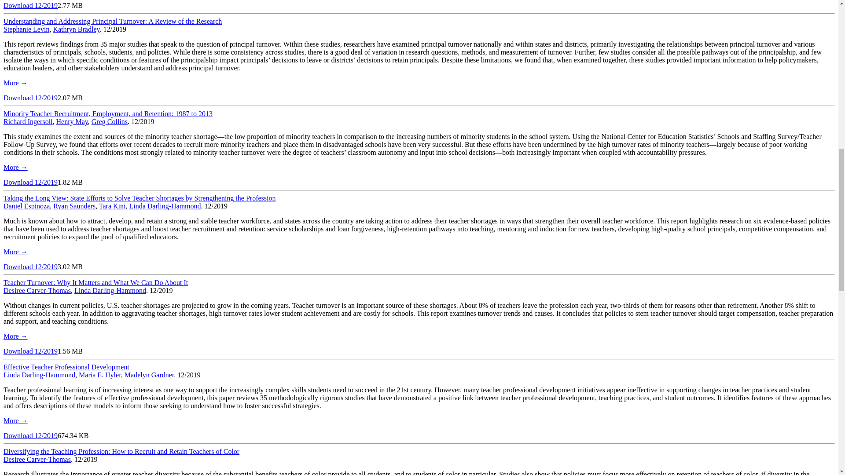 The image size is (845, 475). What do you see at coordinates (30, 182) in the screenshot?
I see `Open file in new window` at bounding box center [30, 182].